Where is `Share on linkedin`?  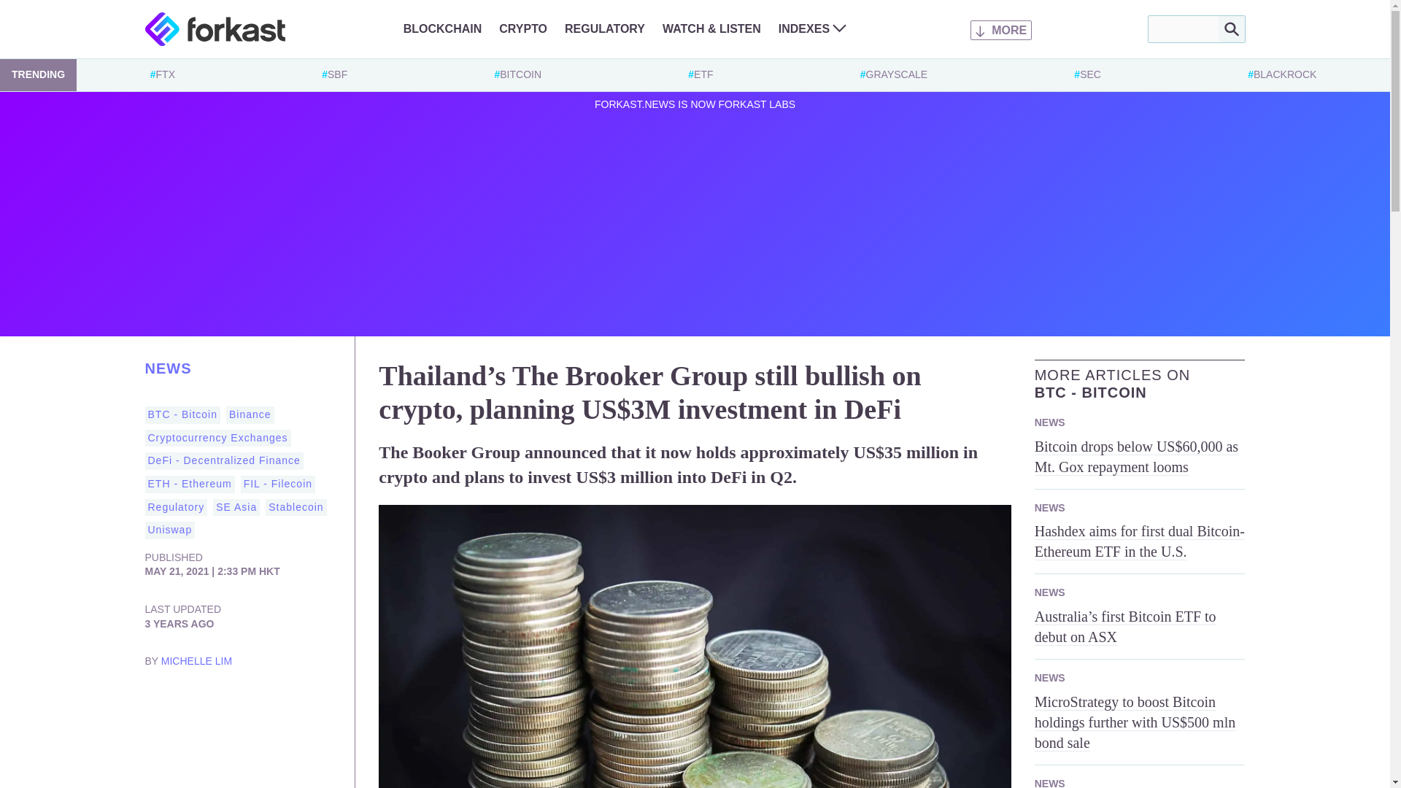
Share on linkedin is located at coordinates (185, 703).